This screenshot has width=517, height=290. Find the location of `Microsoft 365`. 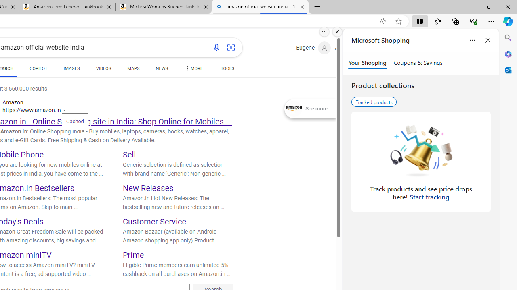

Microsoft 365 is located at coordinates (508, 54).